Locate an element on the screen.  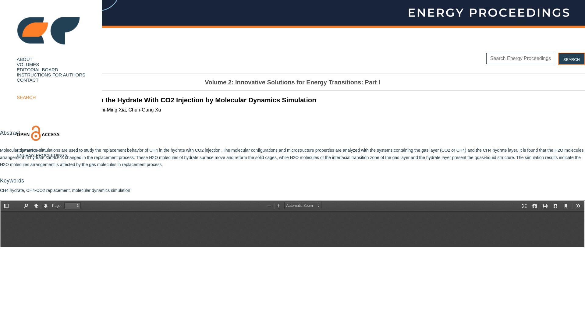
About is located at coordinates (24, 59).